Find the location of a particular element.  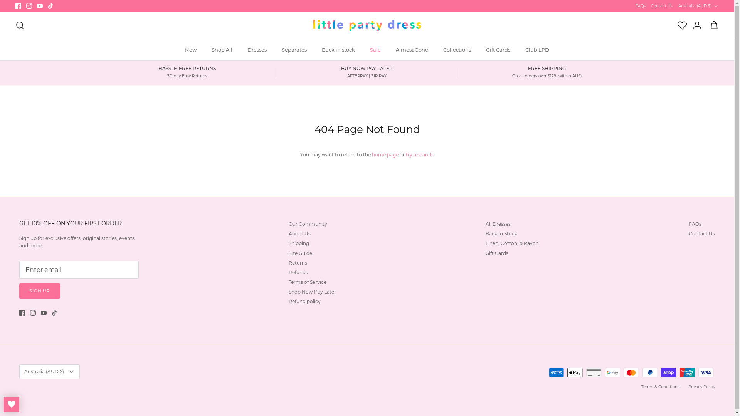

Youtube is located at coordinates (40, 6).